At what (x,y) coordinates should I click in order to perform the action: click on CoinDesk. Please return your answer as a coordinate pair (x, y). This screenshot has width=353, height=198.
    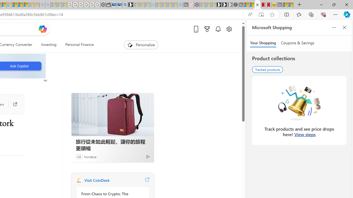
    Looking at the image, I should click on (79, 180).